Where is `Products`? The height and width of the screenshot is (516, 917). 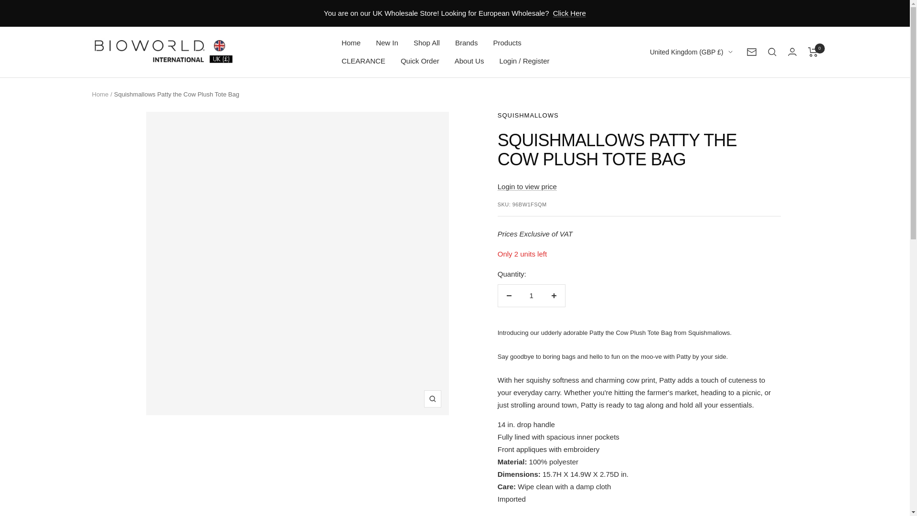 Products is located at coordinates (507, 43).